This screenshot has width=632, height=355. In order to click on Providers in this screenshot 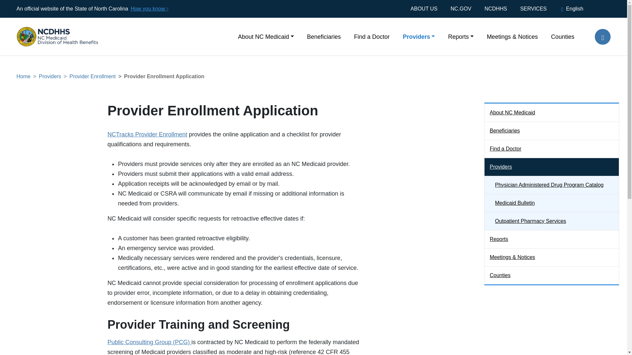, I will do `click(419, 36)`.